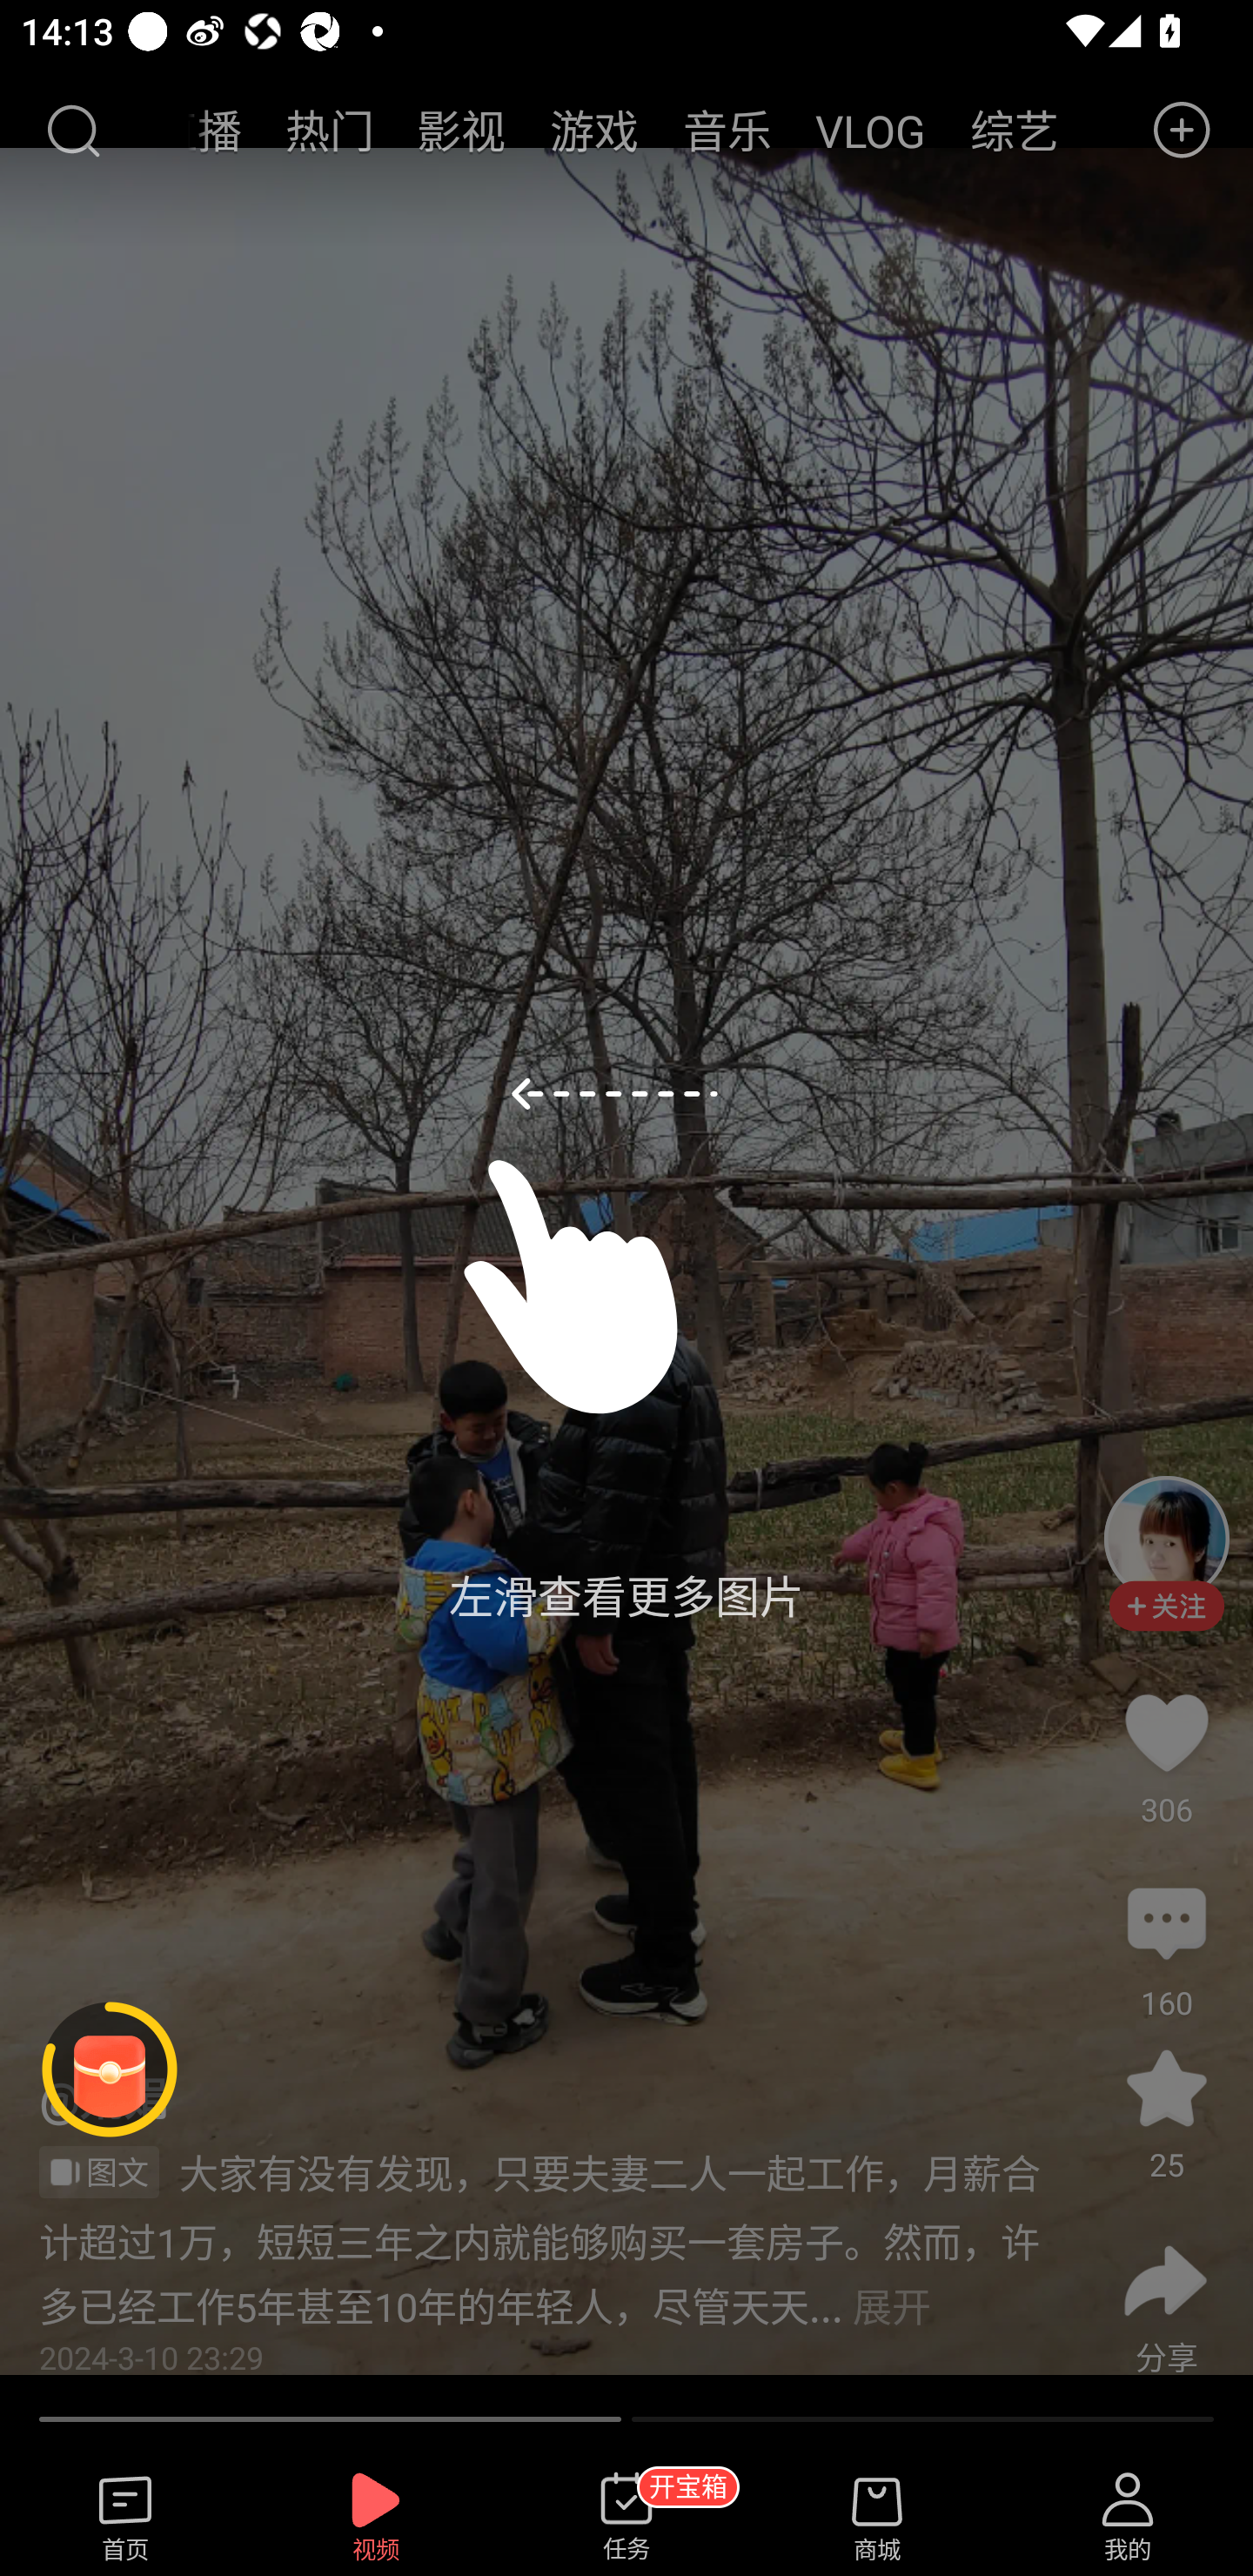 The image size is (1253, 2576). Describe the element at coordinates (870, 130) in the screenshot. I see `VLOG` at that location.